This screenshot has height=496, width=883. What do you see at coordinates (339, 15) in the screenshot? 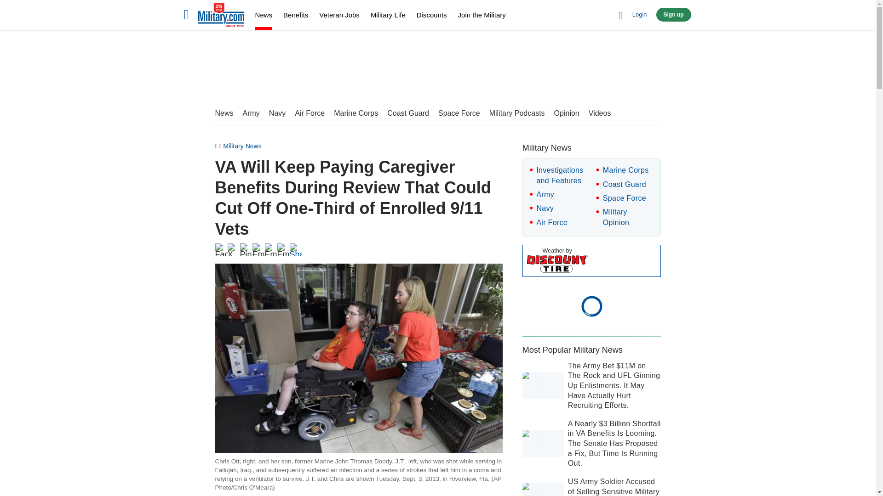
I see `Veteran Jobs` at bounding box center [339, 15].